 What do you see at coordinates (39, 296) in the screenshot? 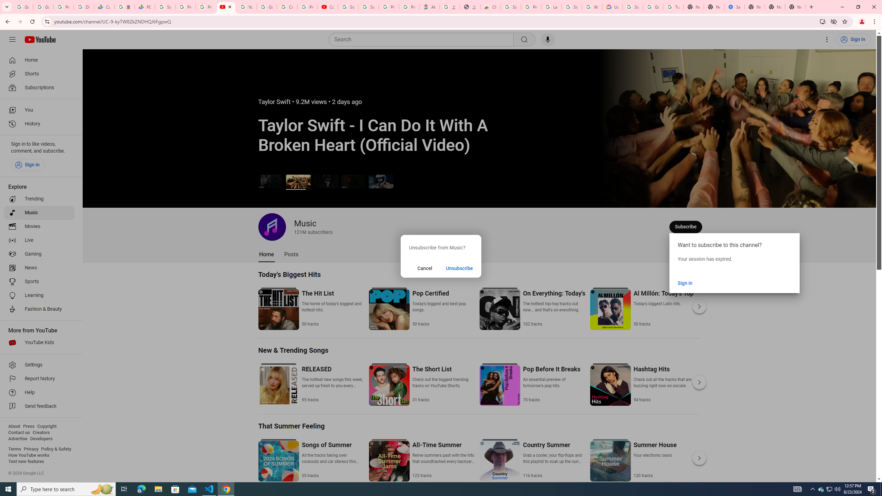
I see `Learning` at bounding box center [39, 296].